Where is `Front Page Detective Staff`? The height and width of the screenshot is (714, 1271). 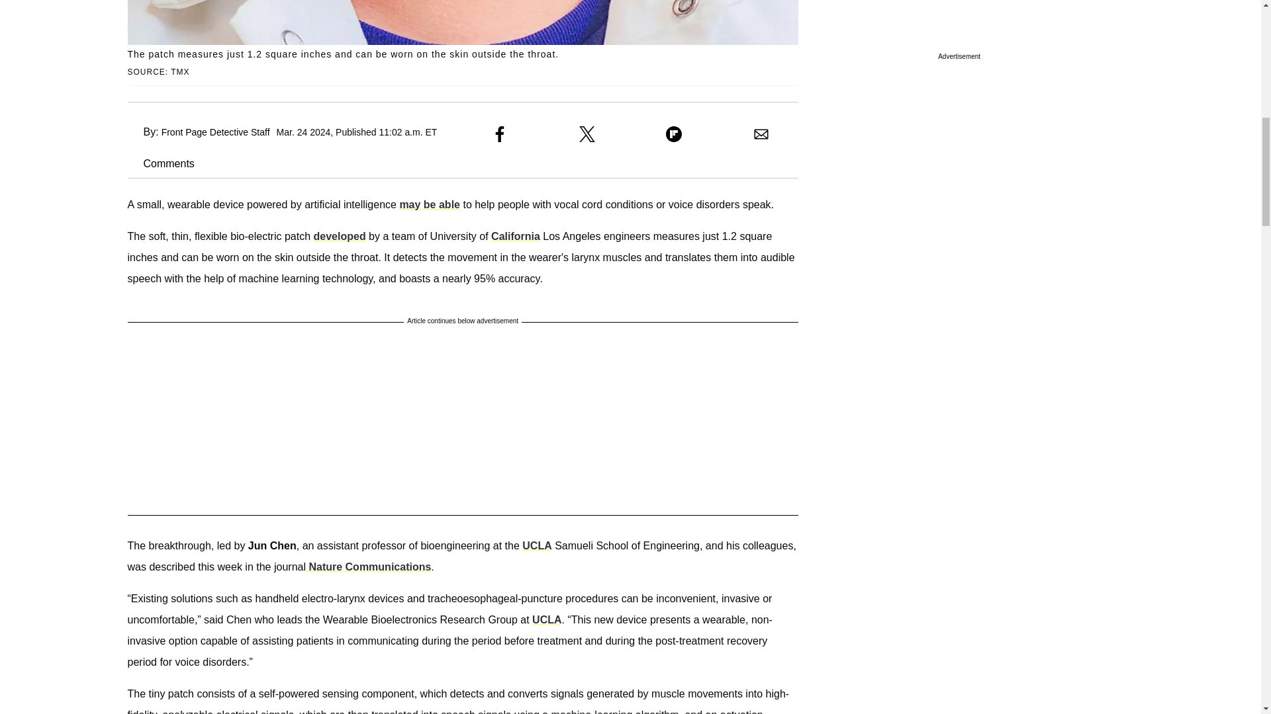
Front Page Detective Staff is located at coordinates (215, 132).